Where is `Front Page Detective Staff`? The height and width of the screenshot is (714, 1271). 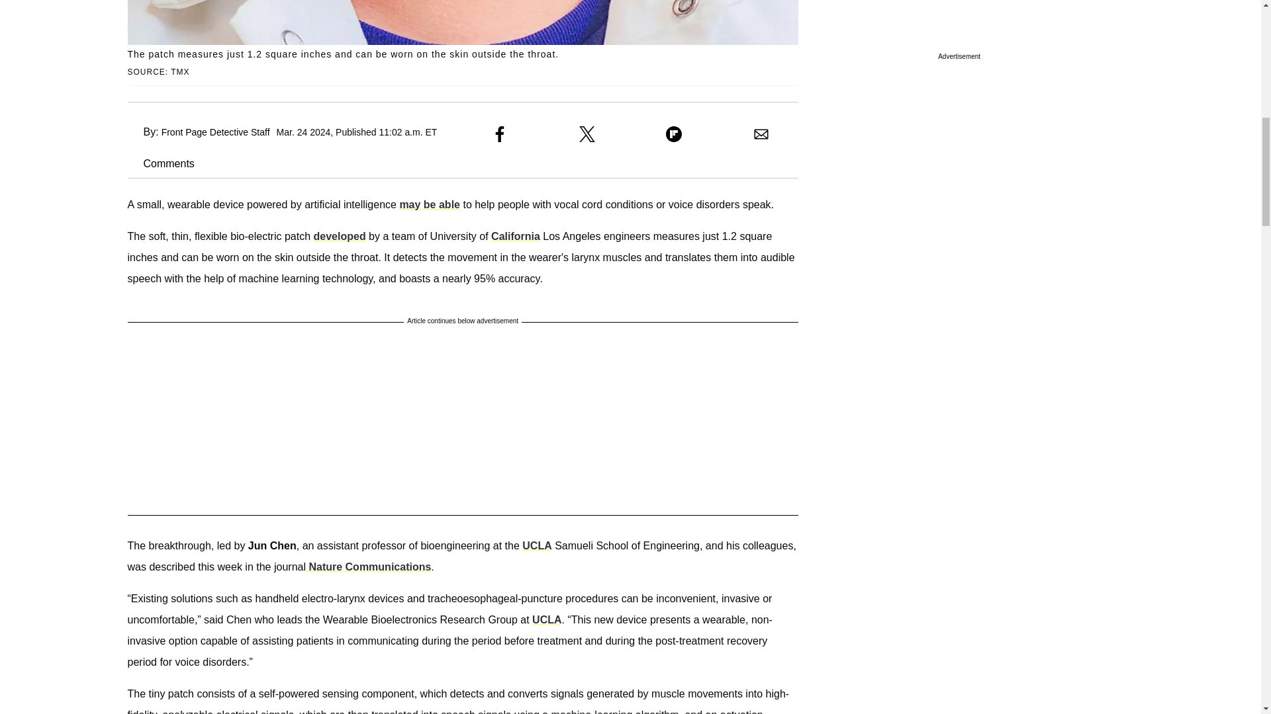
Front Page Detective Staff is located at coordinates (215, 132).